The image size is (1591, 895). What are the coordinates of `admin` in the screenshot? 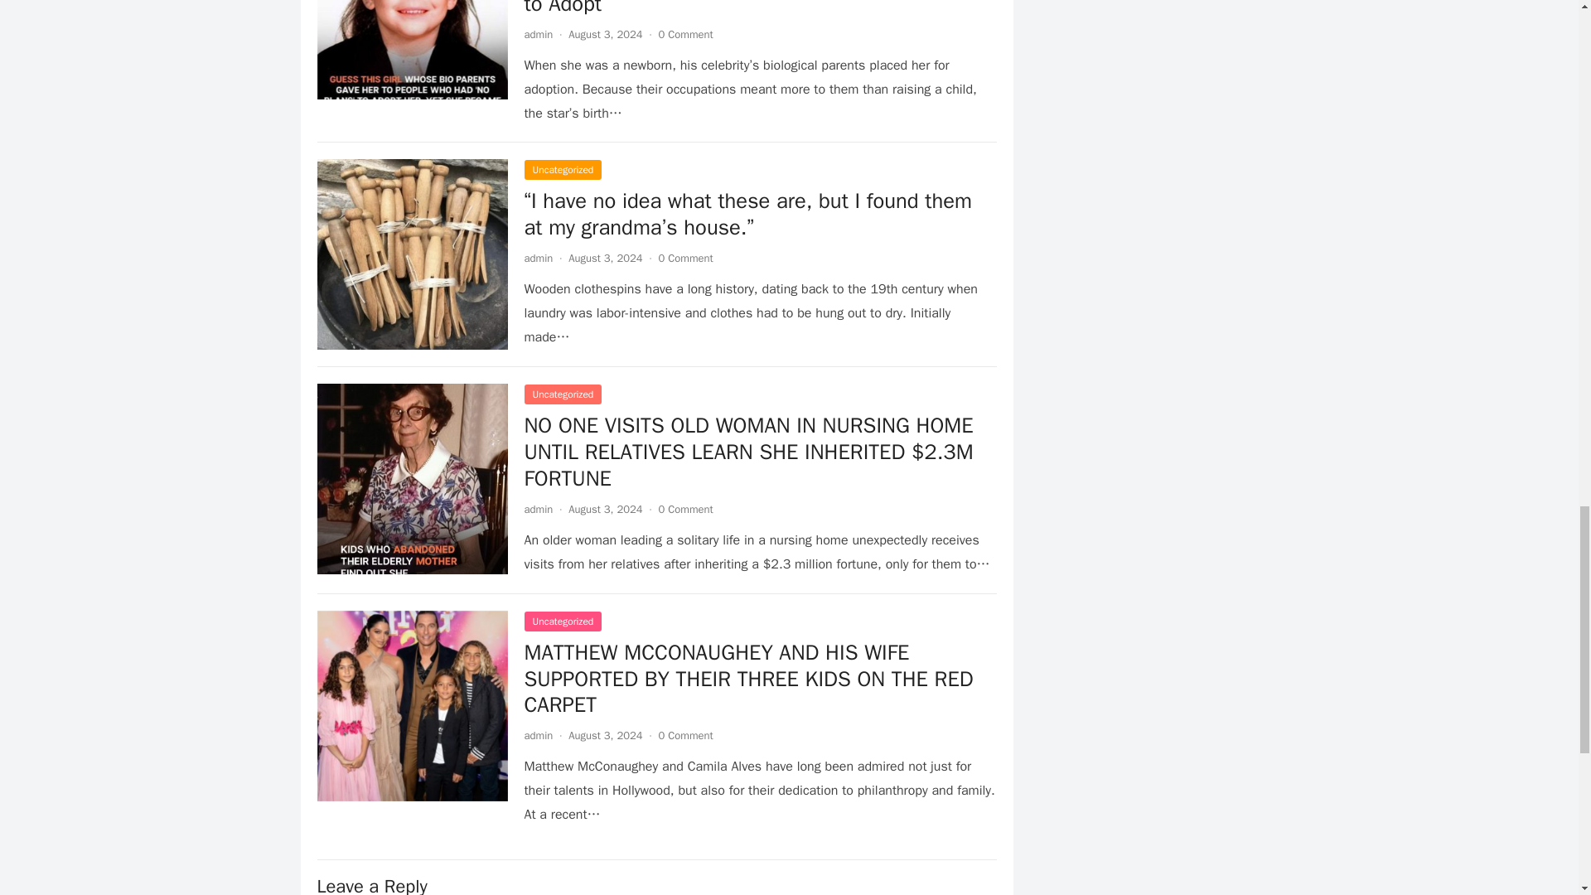 It's located at (537, 258).